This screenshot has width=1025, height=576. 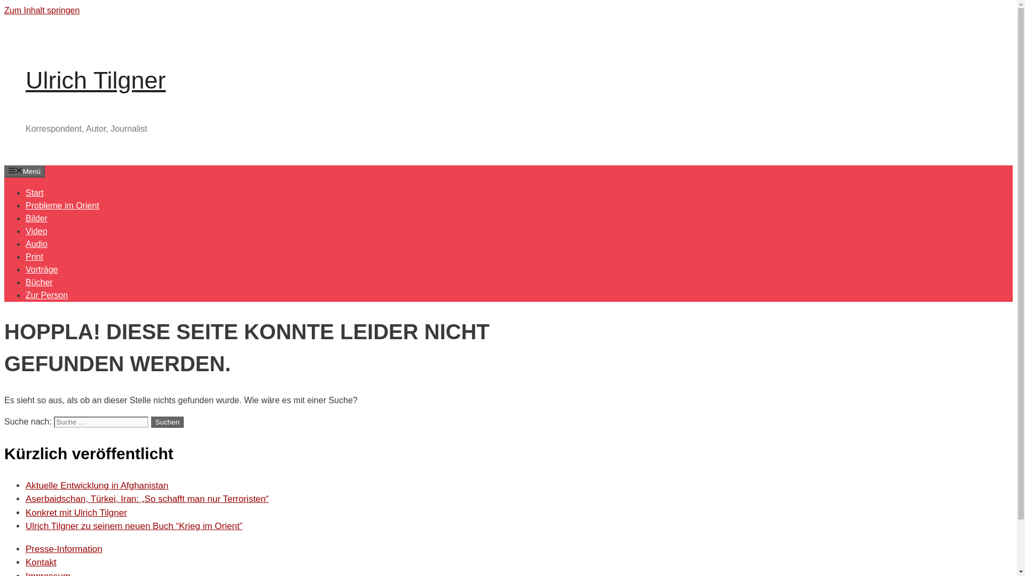 What do you see at coordinates (167, 422) in the screenshot?
I see `Suchen` at bounding box center [167, 422].